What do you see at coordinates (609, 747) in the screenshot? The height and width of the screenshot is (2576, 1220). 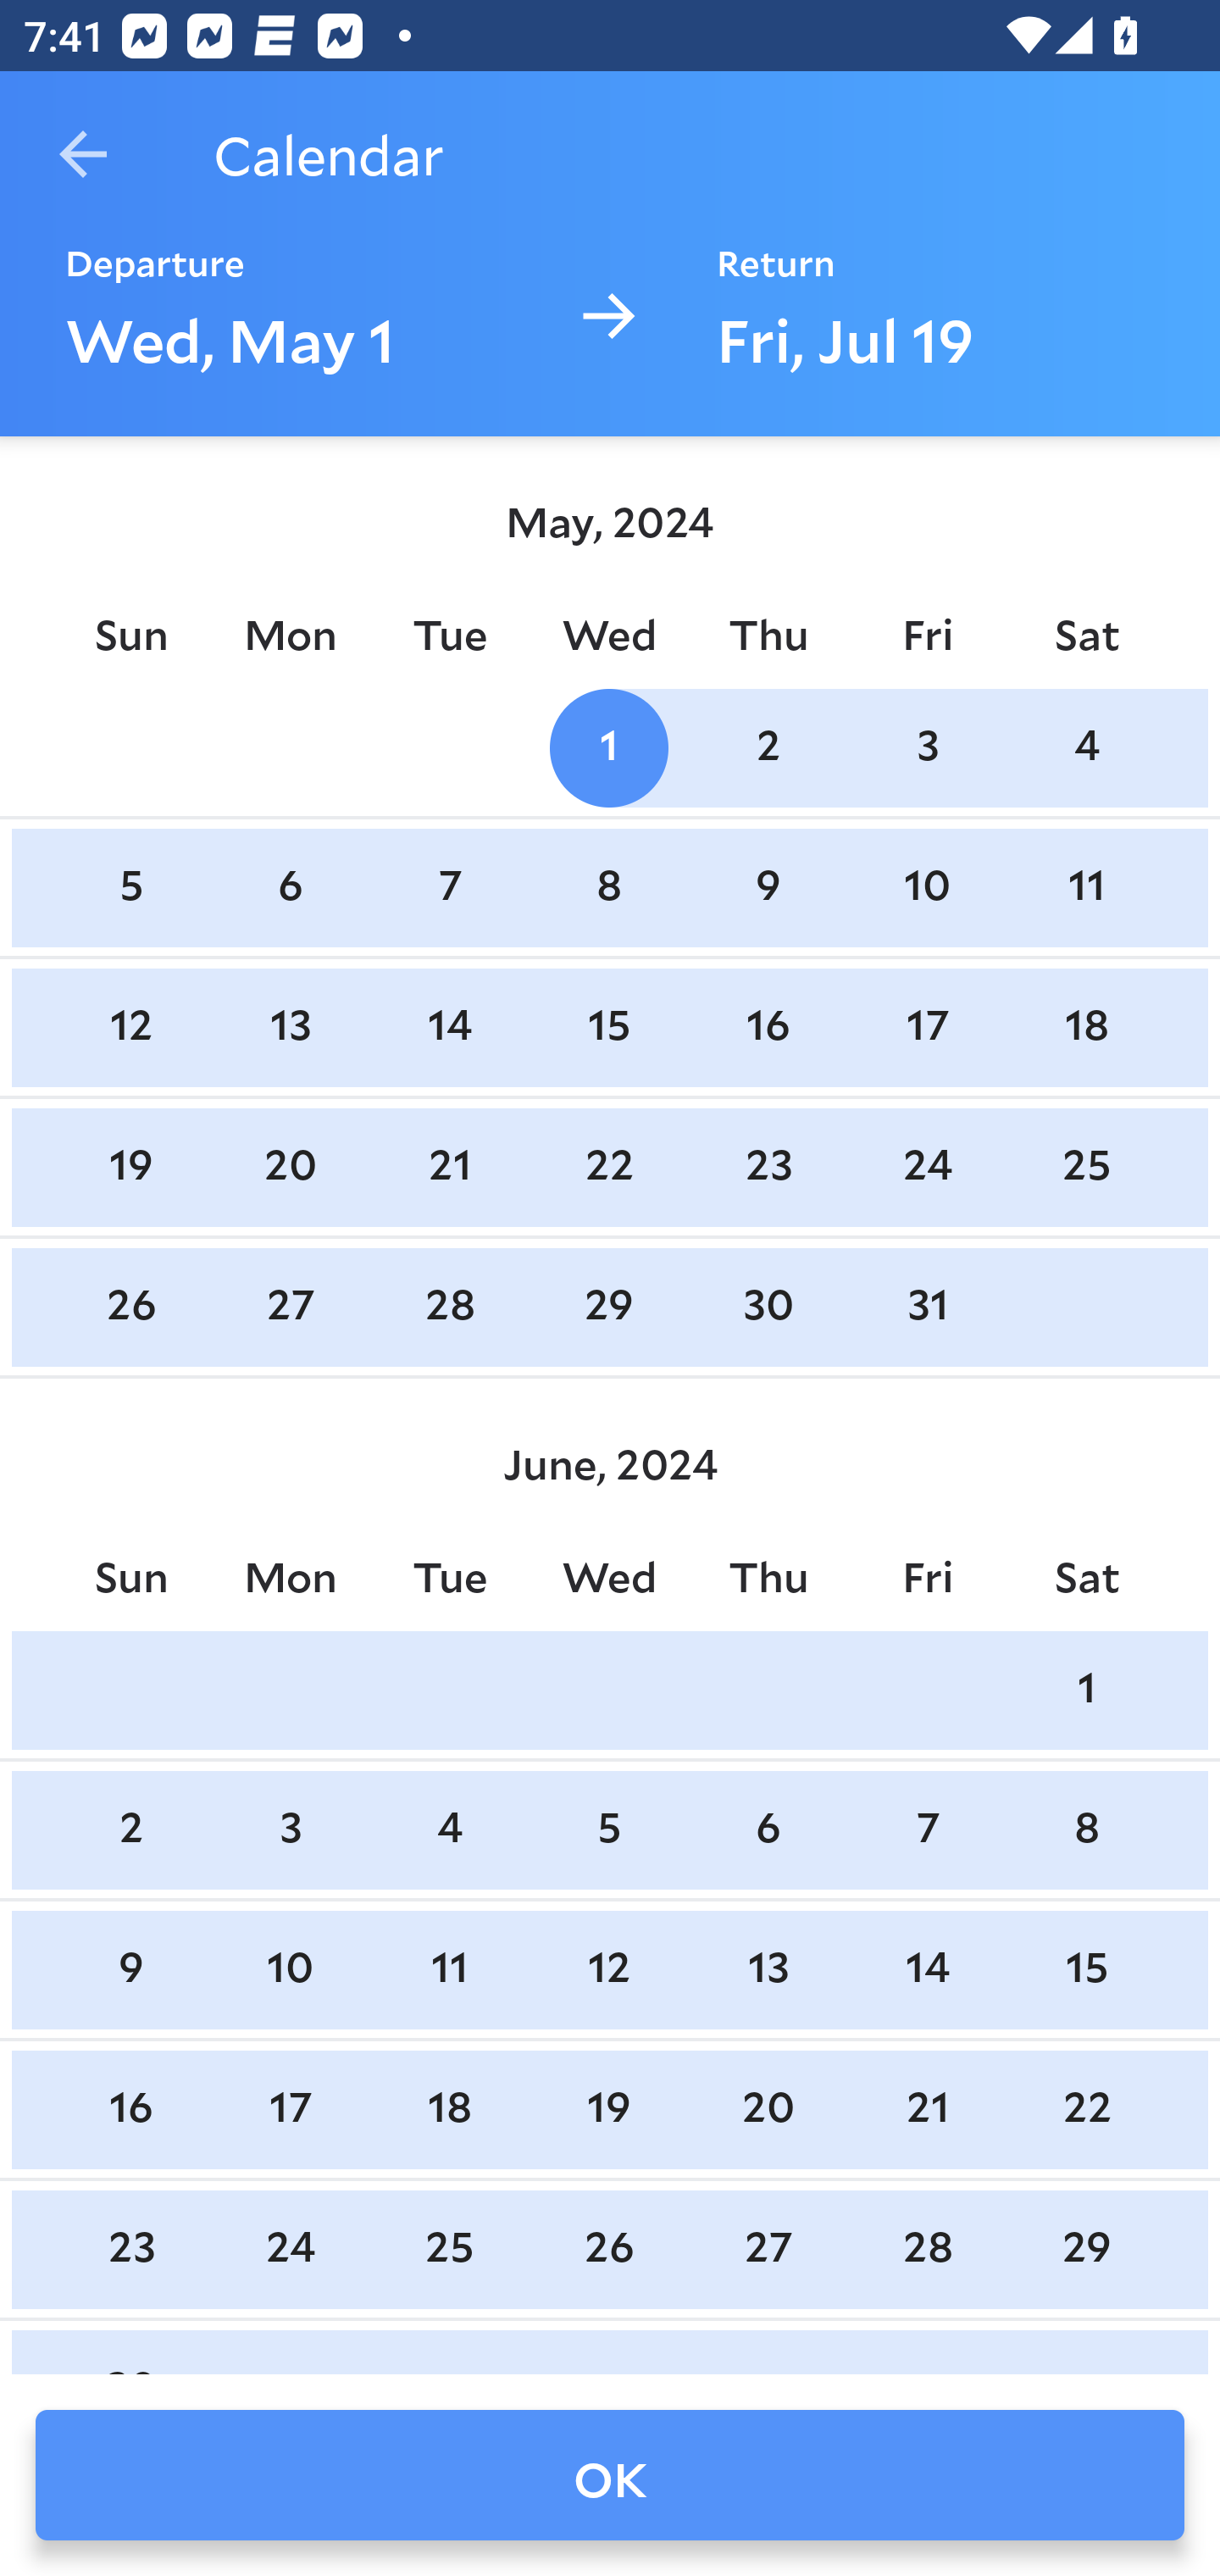 I see `1` at bounding box center [609, 747].